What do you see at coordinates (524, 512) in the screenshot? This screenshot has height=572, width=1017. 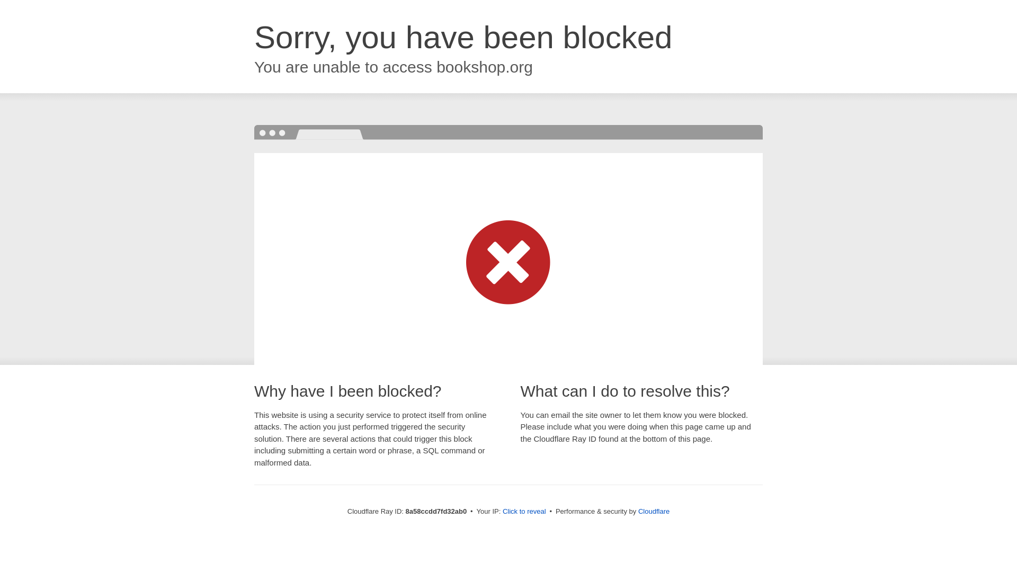 I see `Click to reveal` at bounding box center [524, 512].